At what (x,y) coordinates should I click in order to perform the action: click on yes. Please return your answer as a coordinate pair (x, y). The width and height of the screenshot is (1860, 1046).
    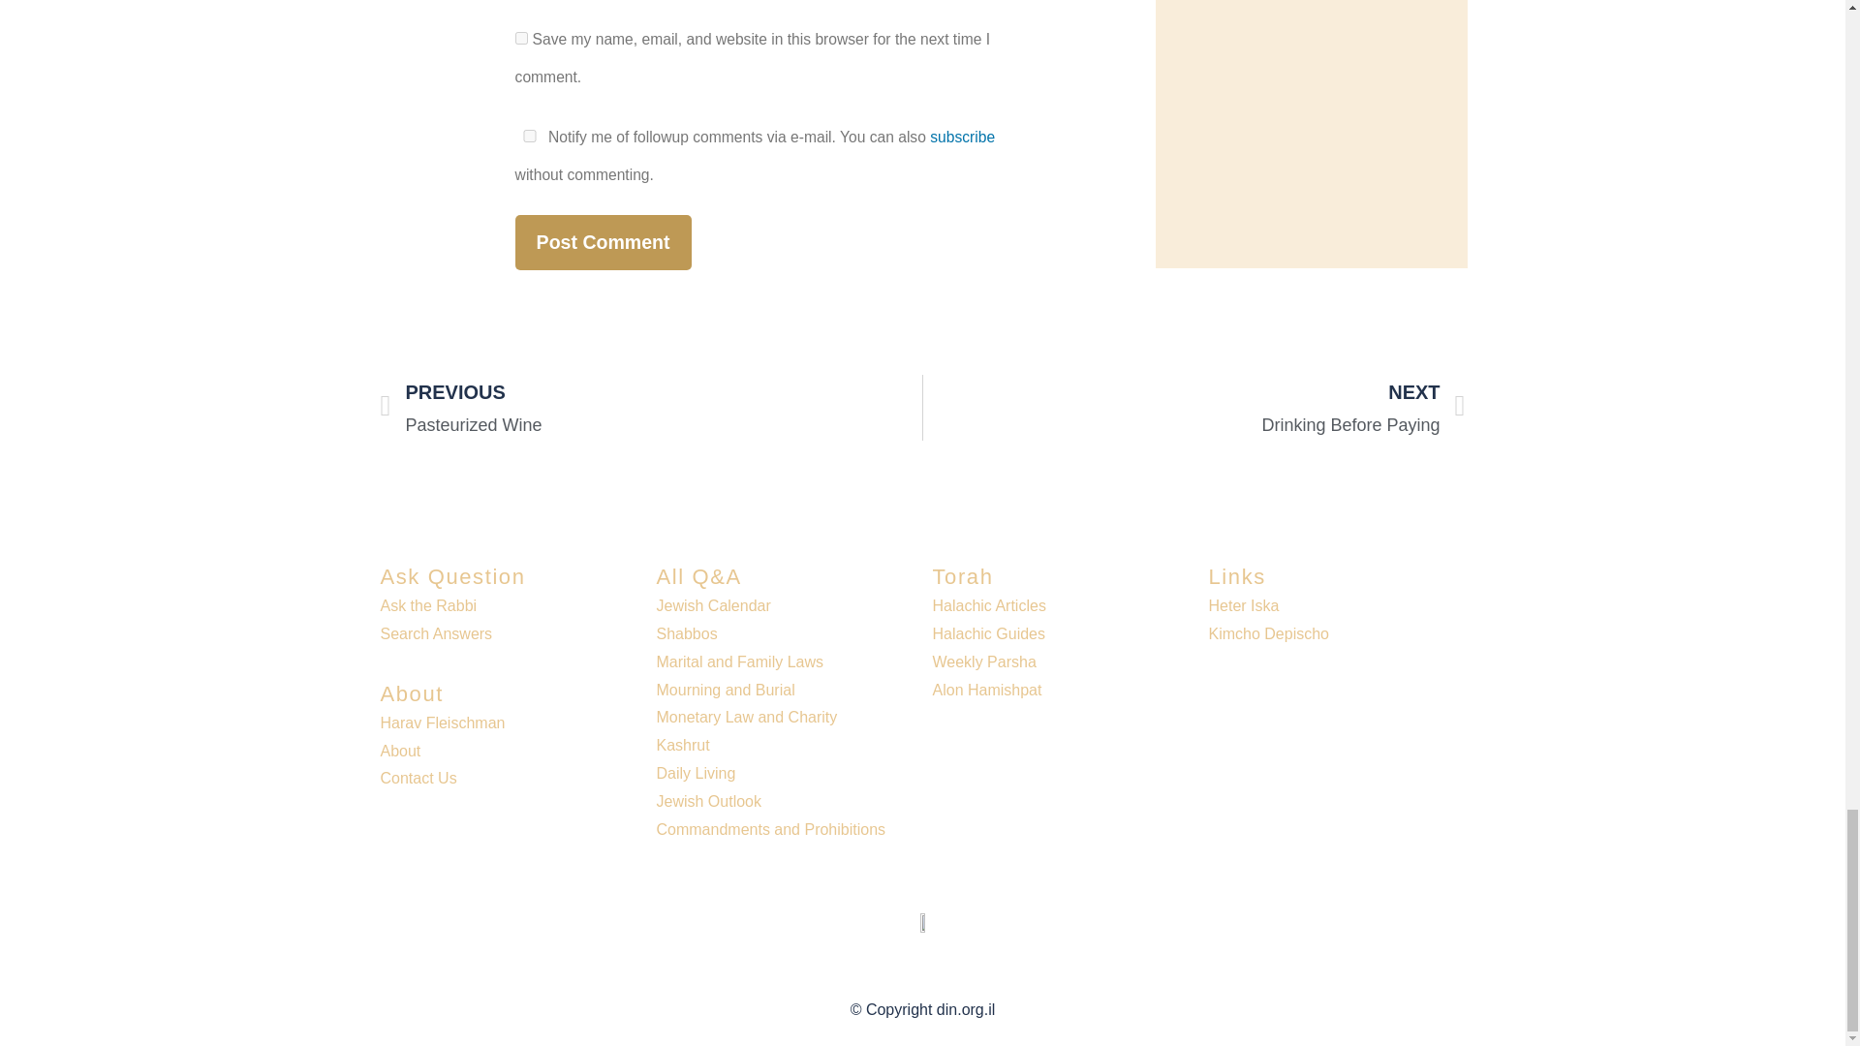
    Looking at the image, I should click on (529, 136).